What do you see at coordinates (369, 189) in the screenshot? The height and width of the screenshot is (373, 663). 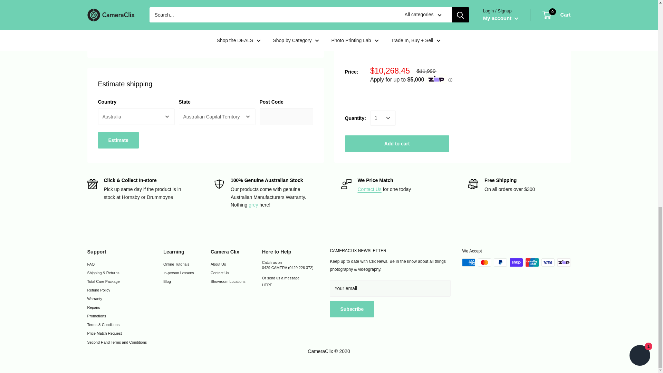 I see `Contact Us` at bounding box center [369, 189].